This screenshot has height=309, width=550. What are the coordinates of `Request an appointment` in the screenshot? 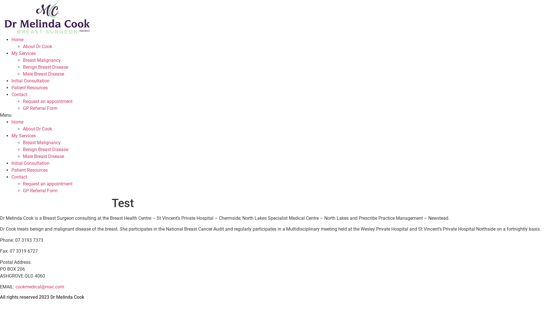 It's located at (48, 101).